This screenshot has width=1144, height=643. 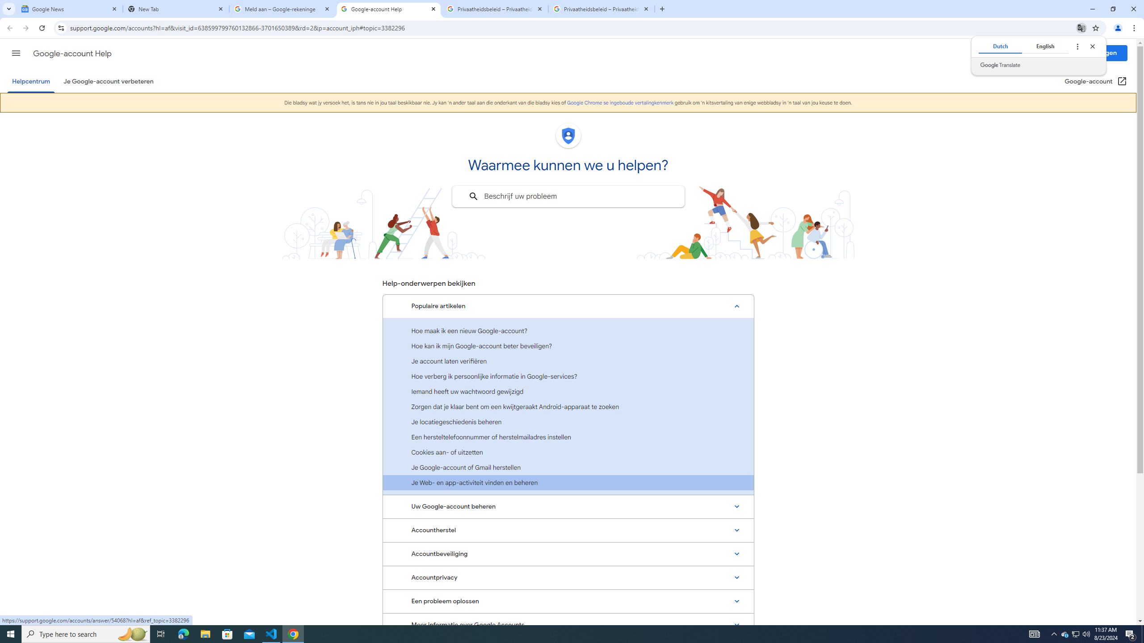 What do you see at coordinates (568, 482) in the screenshot?
I see `Je Web- en app-activiteit vinden en beheren` at bounding box center [568, 482].